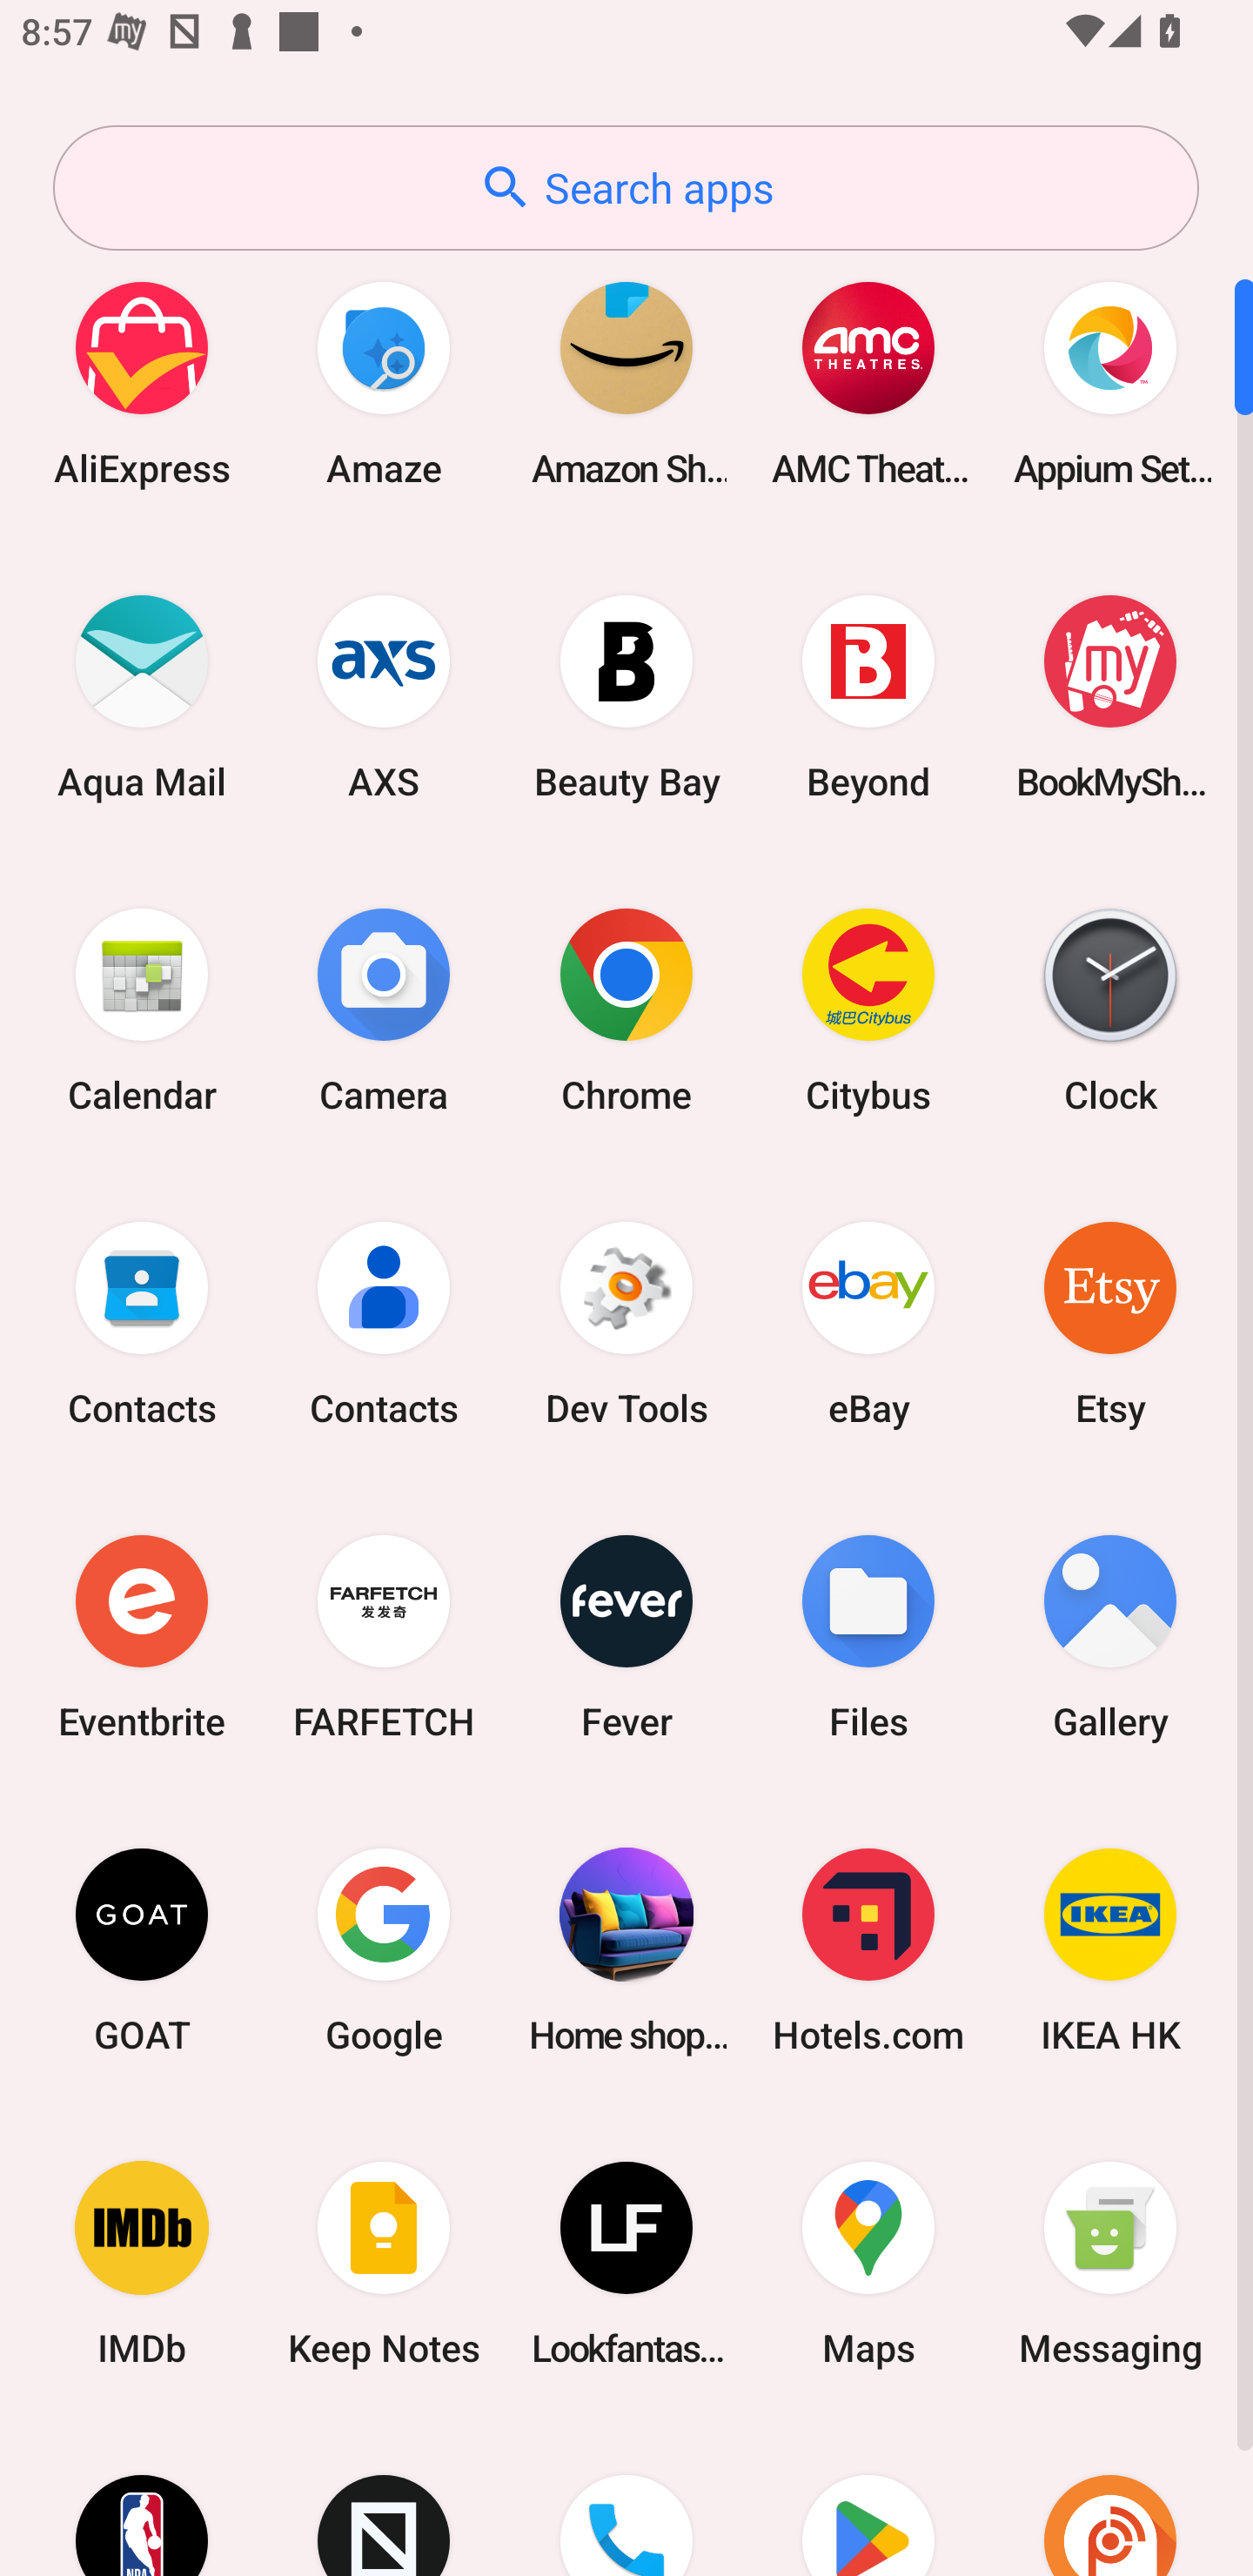  Describe the element at coordinates (384, 1636) in the screenshot. I see `FARFETCH` at that location.